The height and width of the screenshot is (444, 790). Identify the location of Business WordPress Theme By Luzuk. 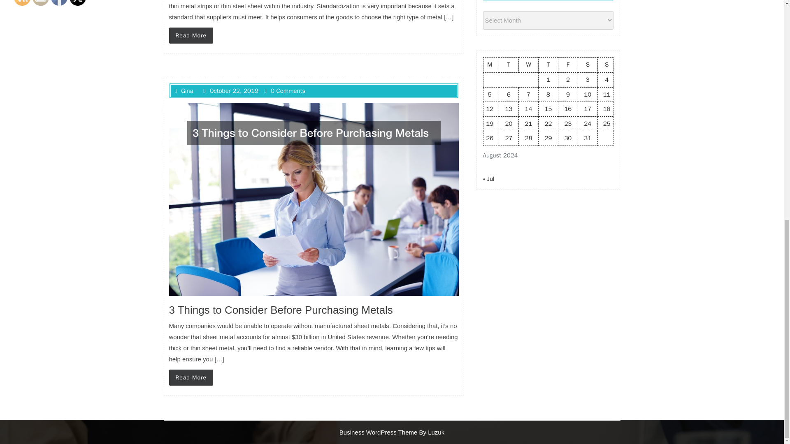
(392, 432).